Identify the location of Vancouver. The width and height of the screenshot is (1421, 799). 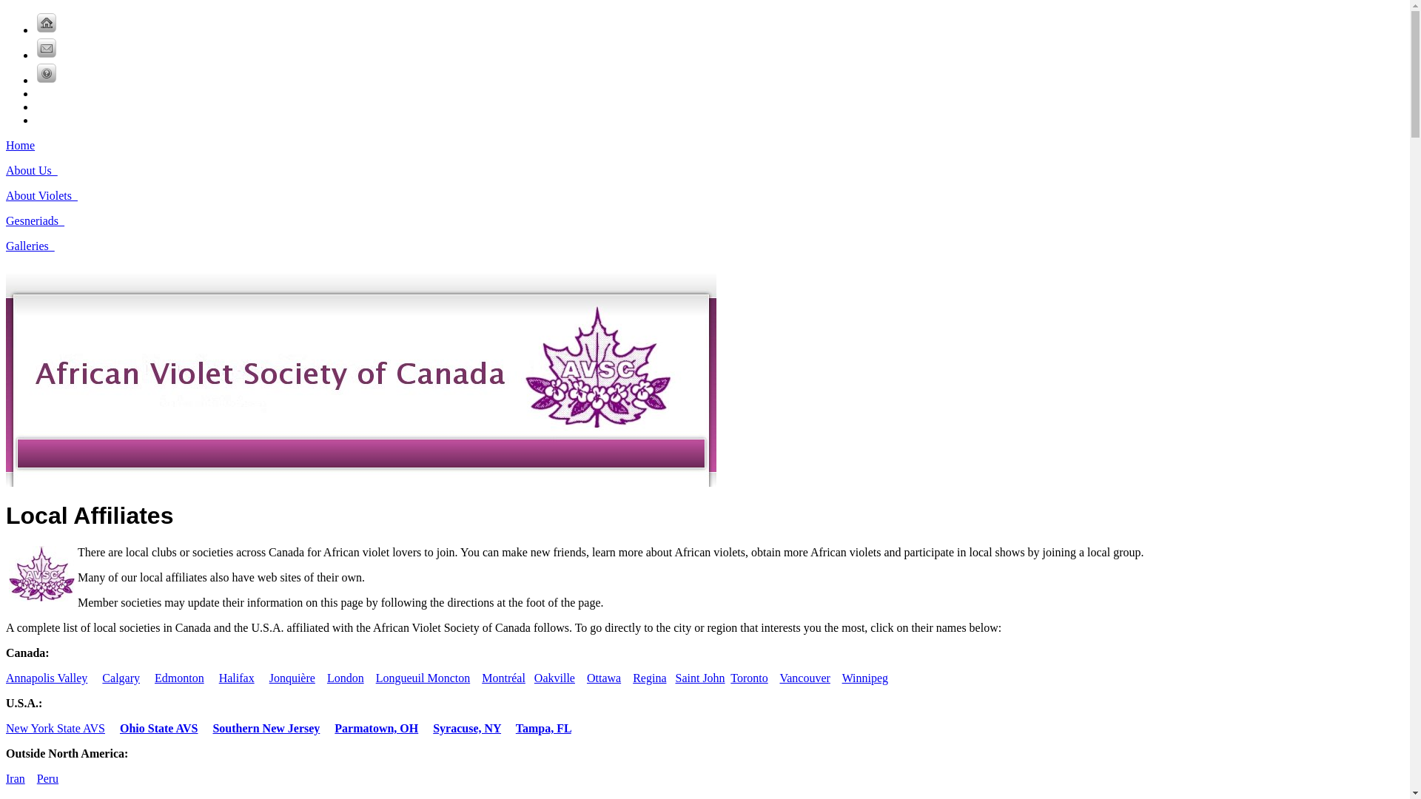
(804, 678).